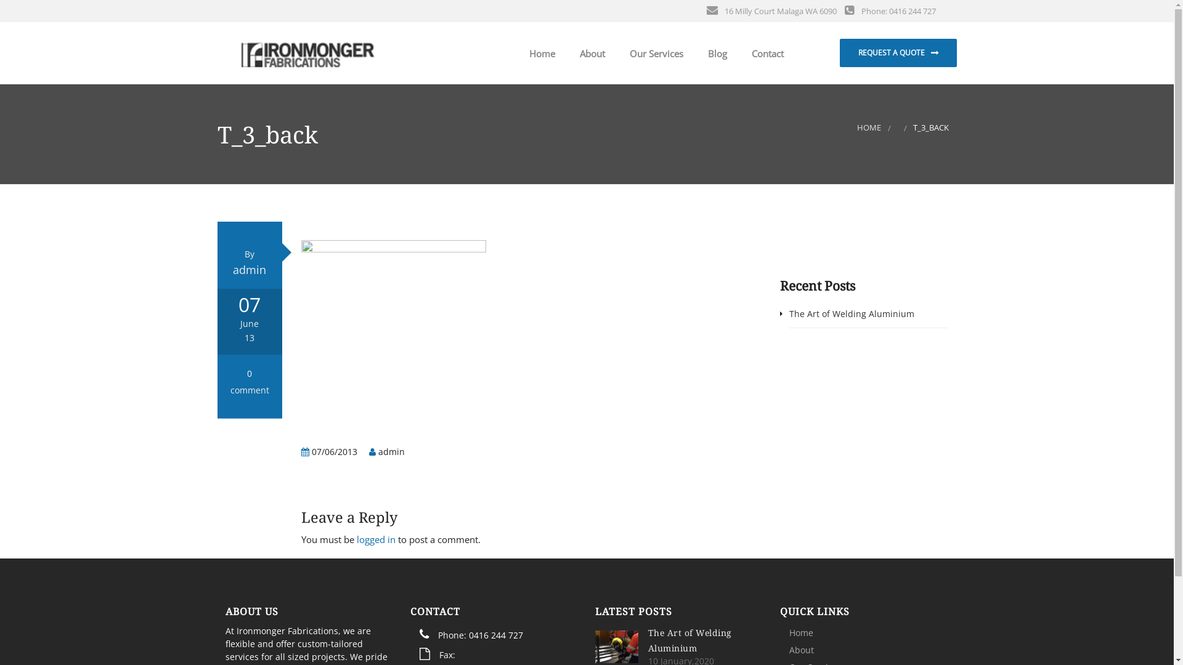 The image size is (1183, 665). What do you see at coordinates (801, 632) in the screenshot?
I see `Home` at bounding box center [801, 632].